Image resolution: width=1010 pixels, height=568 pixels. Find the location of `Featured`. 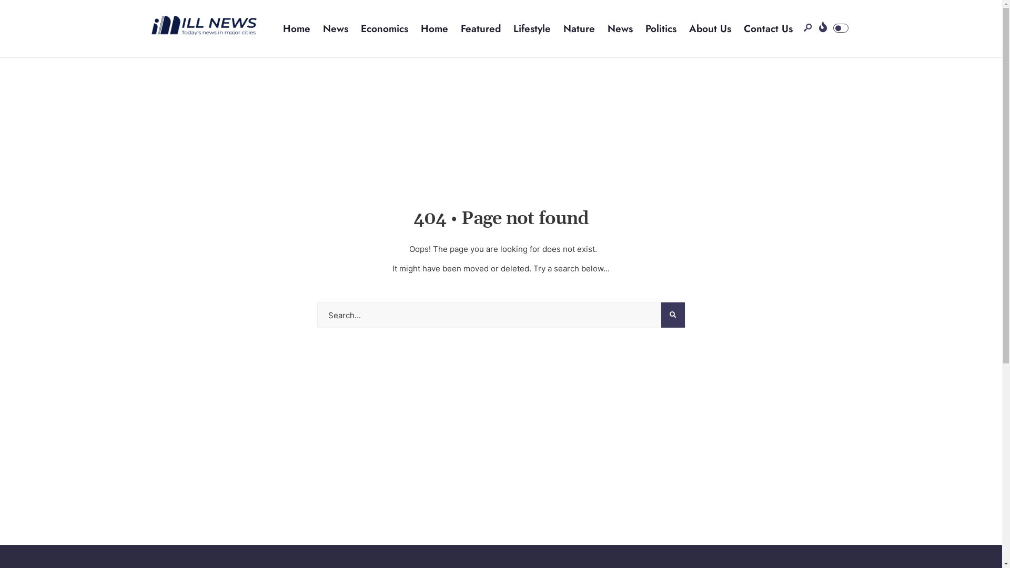

Featured is located at coordinates (481, 28).